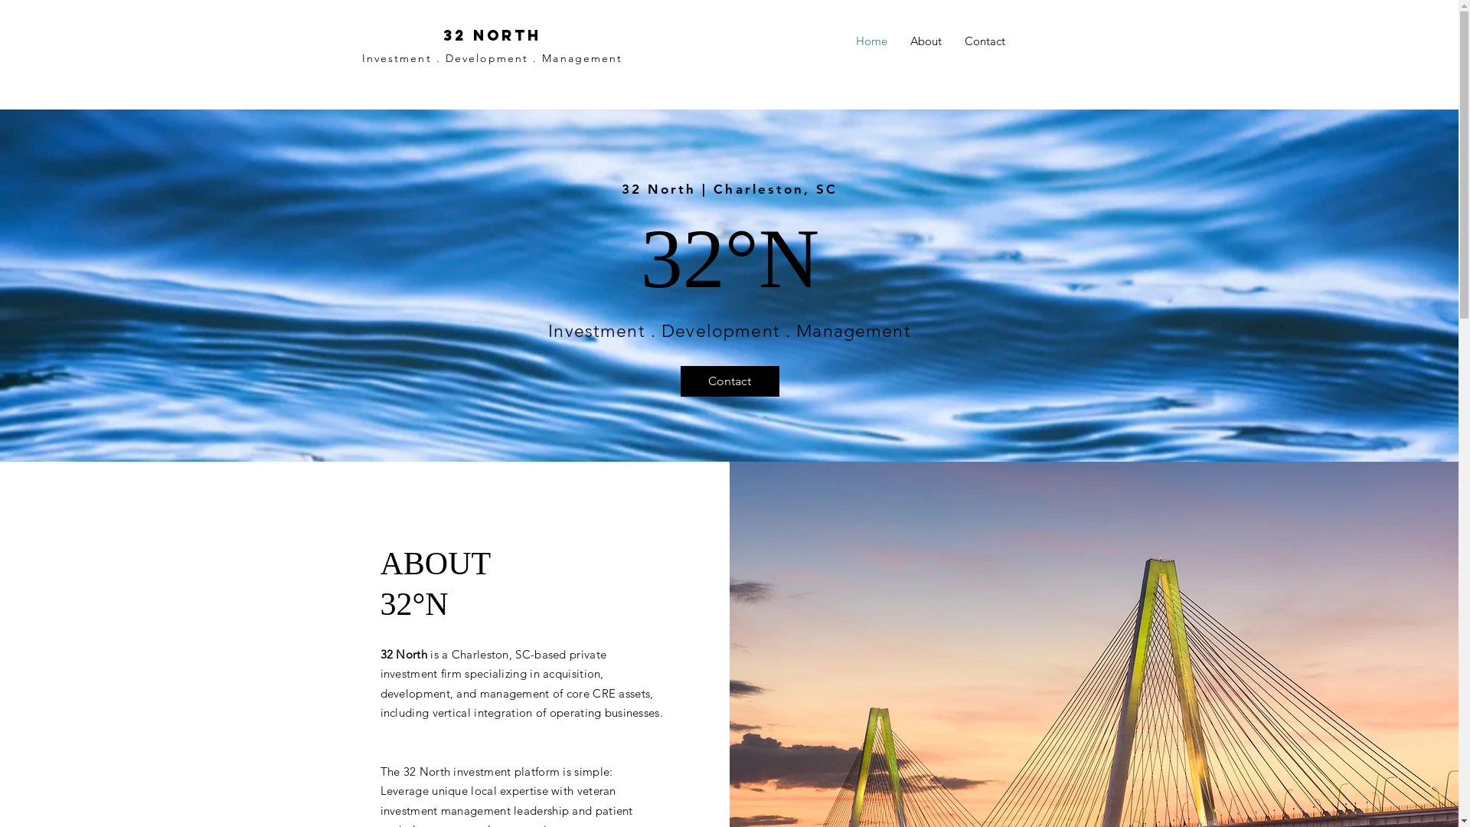  Describe the element at coordinates (985, 41) in the screenshot. I see `Contact` at that location.